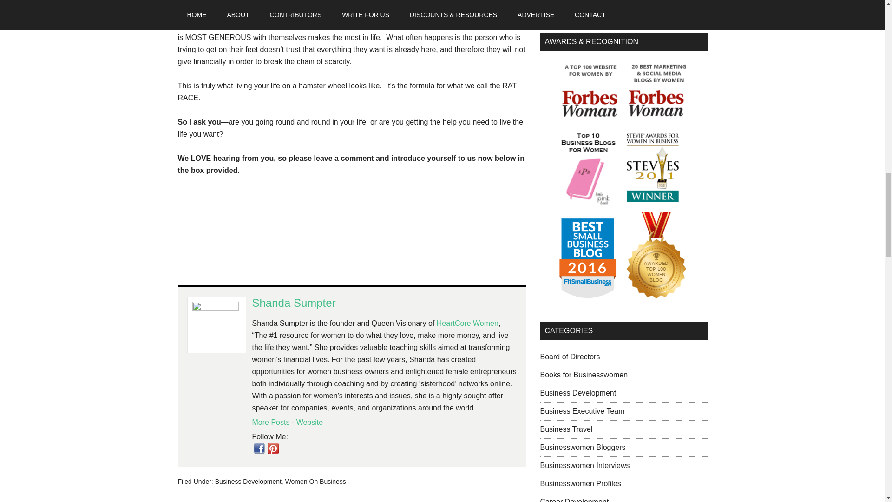 The height and width of the screenshot is (502, 892). What do you see at coordinates (623, 331) in the screenshot?
I see `Women blogs` at bounding box center [623, 331].